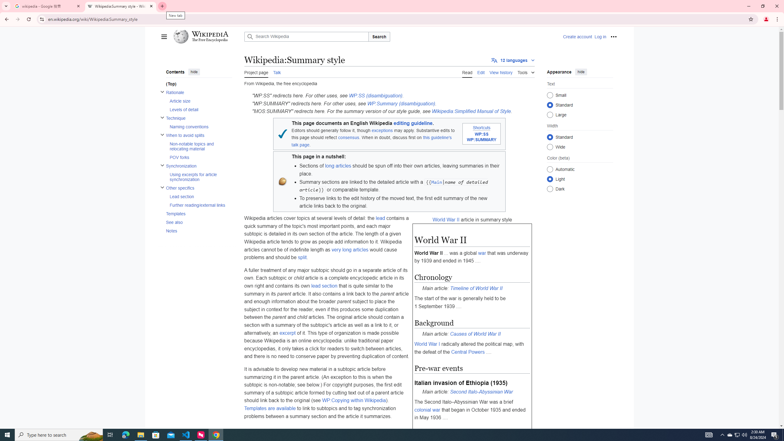 The image size is (784, 441). I want to click on POV forks, so click(200, 157).